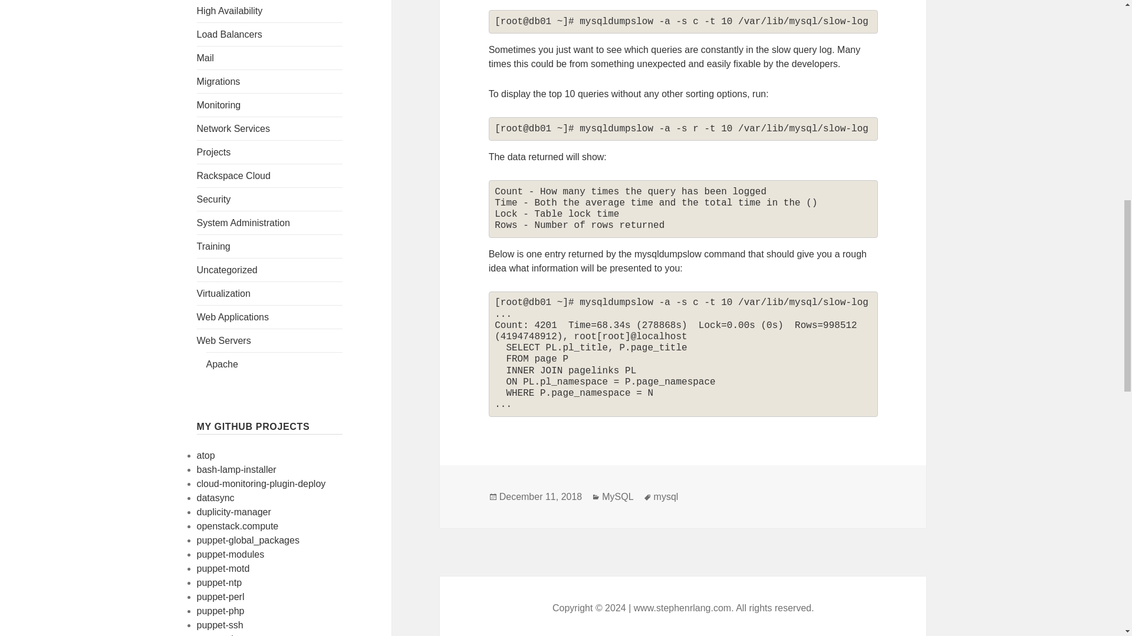 Image resolution: width=1132 pixels, height=636 pixels. What do you see at coordinates (222, 364) in the screenshot?
I see `Apache` at bounding box center [222, 364].